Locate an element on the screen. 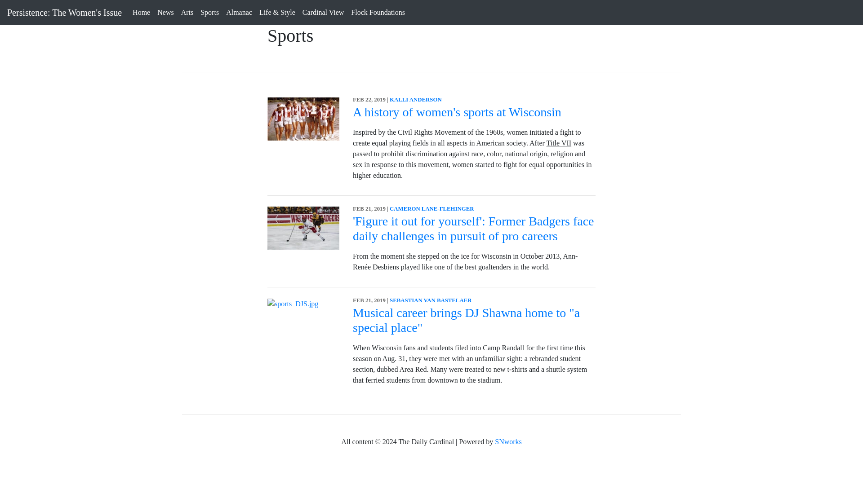  News is located at coordinates (165, 12).